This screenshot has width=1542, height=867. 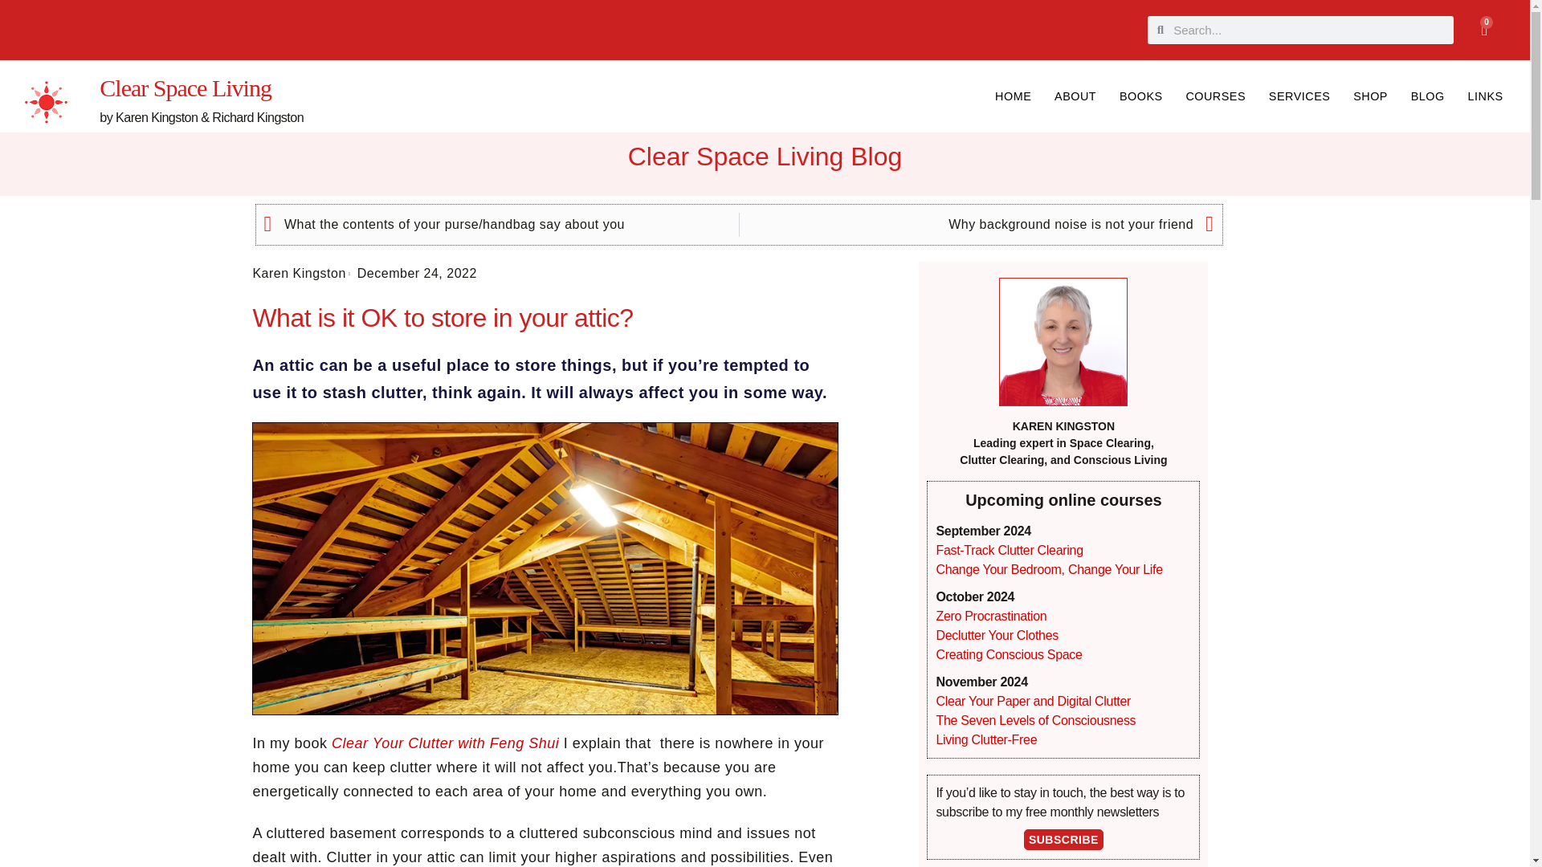 What do you see at coordinates (1299, 96) in the screenshot?
I see `HOME` at bounding box center [1299, 96].